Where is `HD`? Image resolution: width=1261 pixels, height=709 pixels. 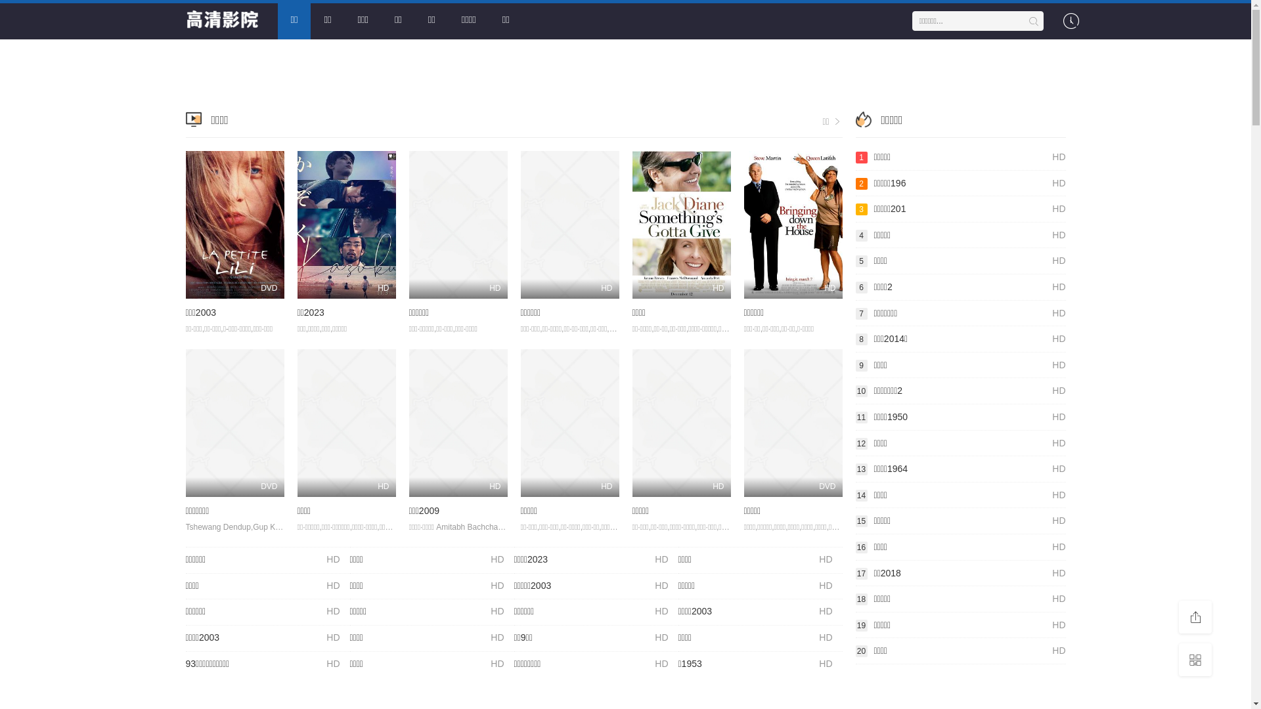 HD is located at coordinates (458, 225).